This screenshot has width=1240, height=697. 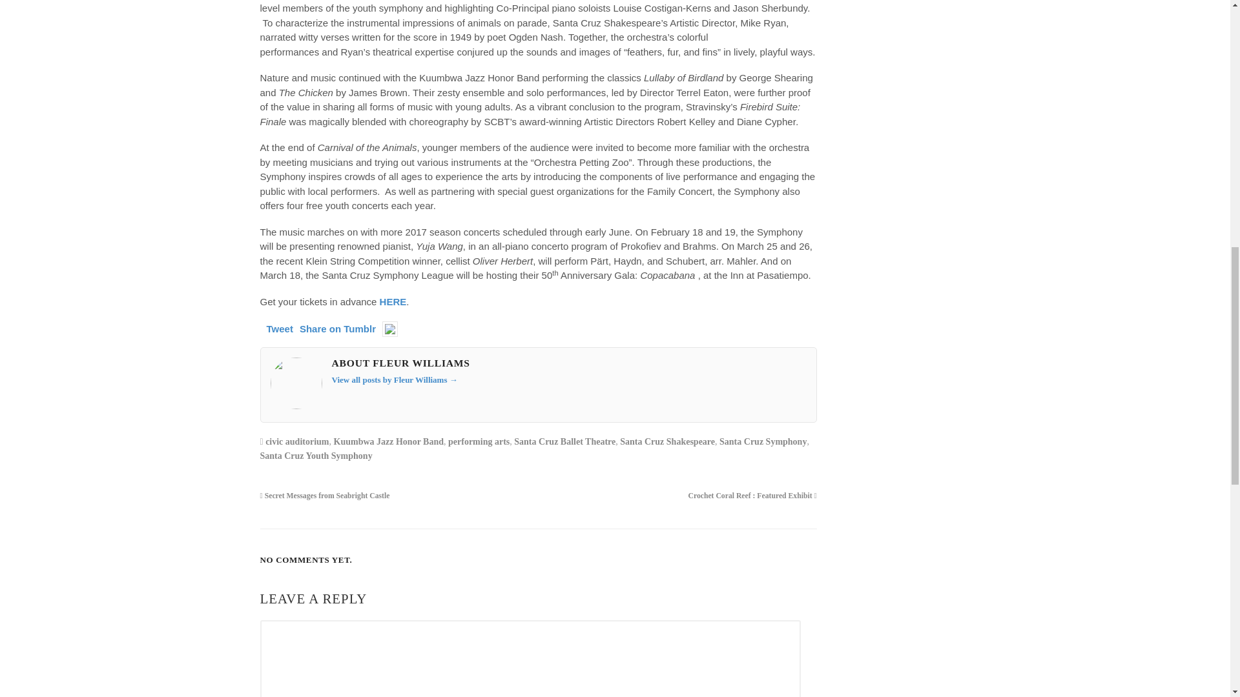 I want to click on performing arts, so click(x=479, y=441).